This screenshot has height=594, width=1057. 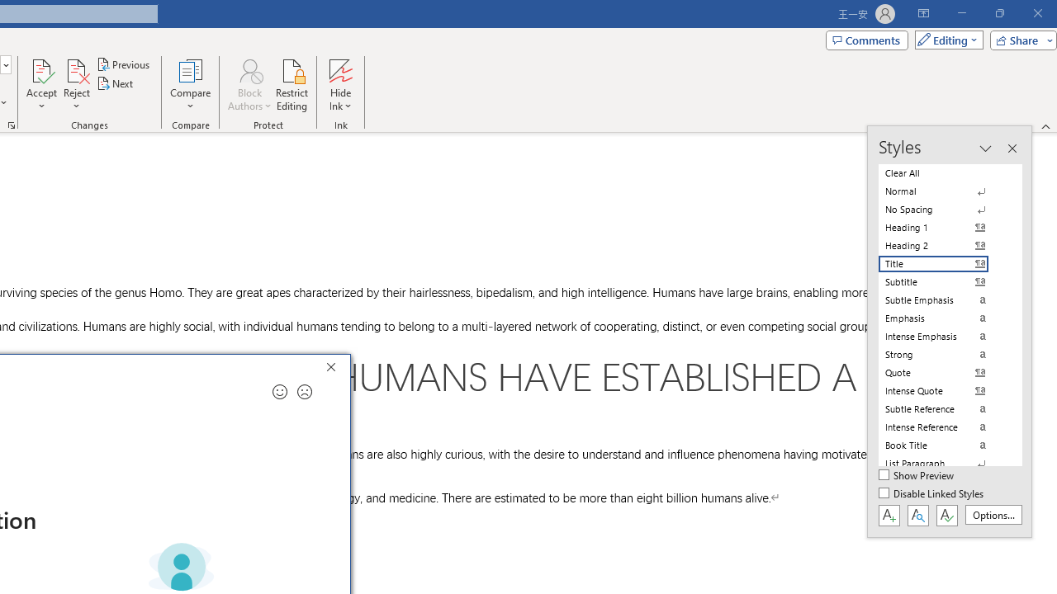 I want to click on Book Title, so click(x=943, y=445).